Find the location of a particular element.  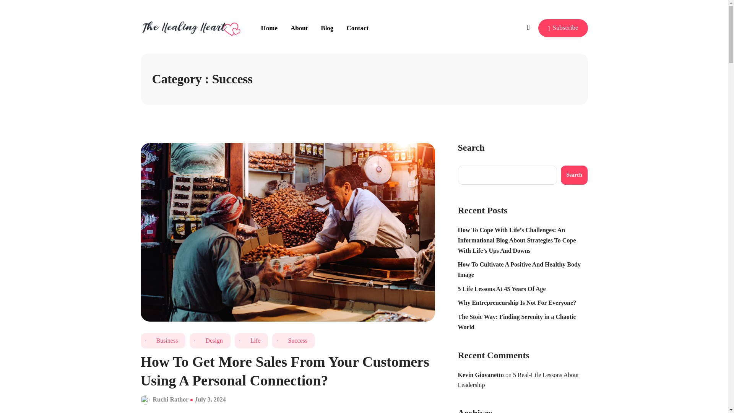

Success is located at coordinates (294, 340).